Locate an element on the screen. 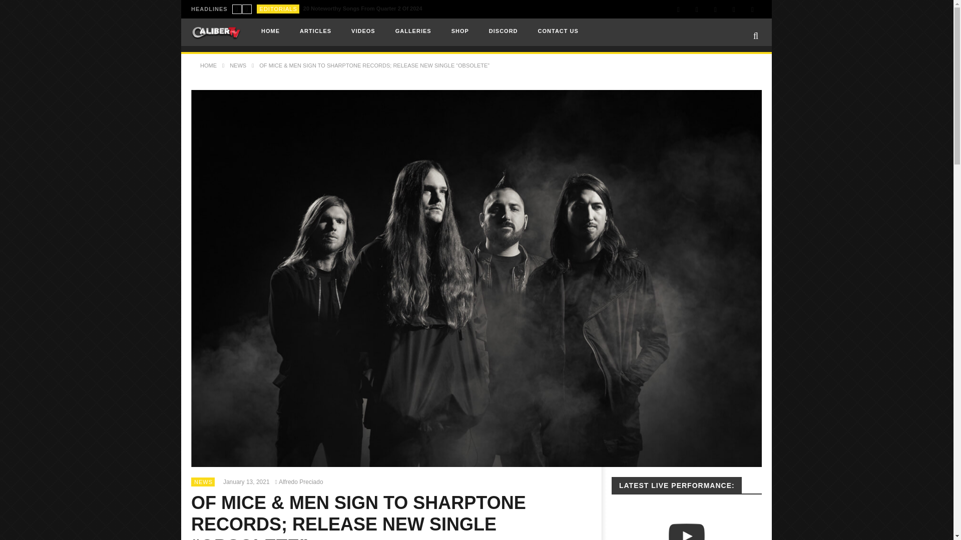 This screenshot has width=961, height=540. NEWS is located at coordinates (203, 481).